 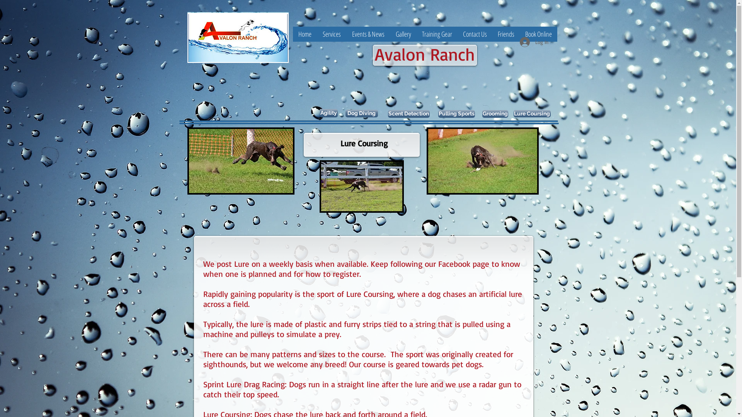 I want to click on Lure Coursing, so click(x=532, y=114).